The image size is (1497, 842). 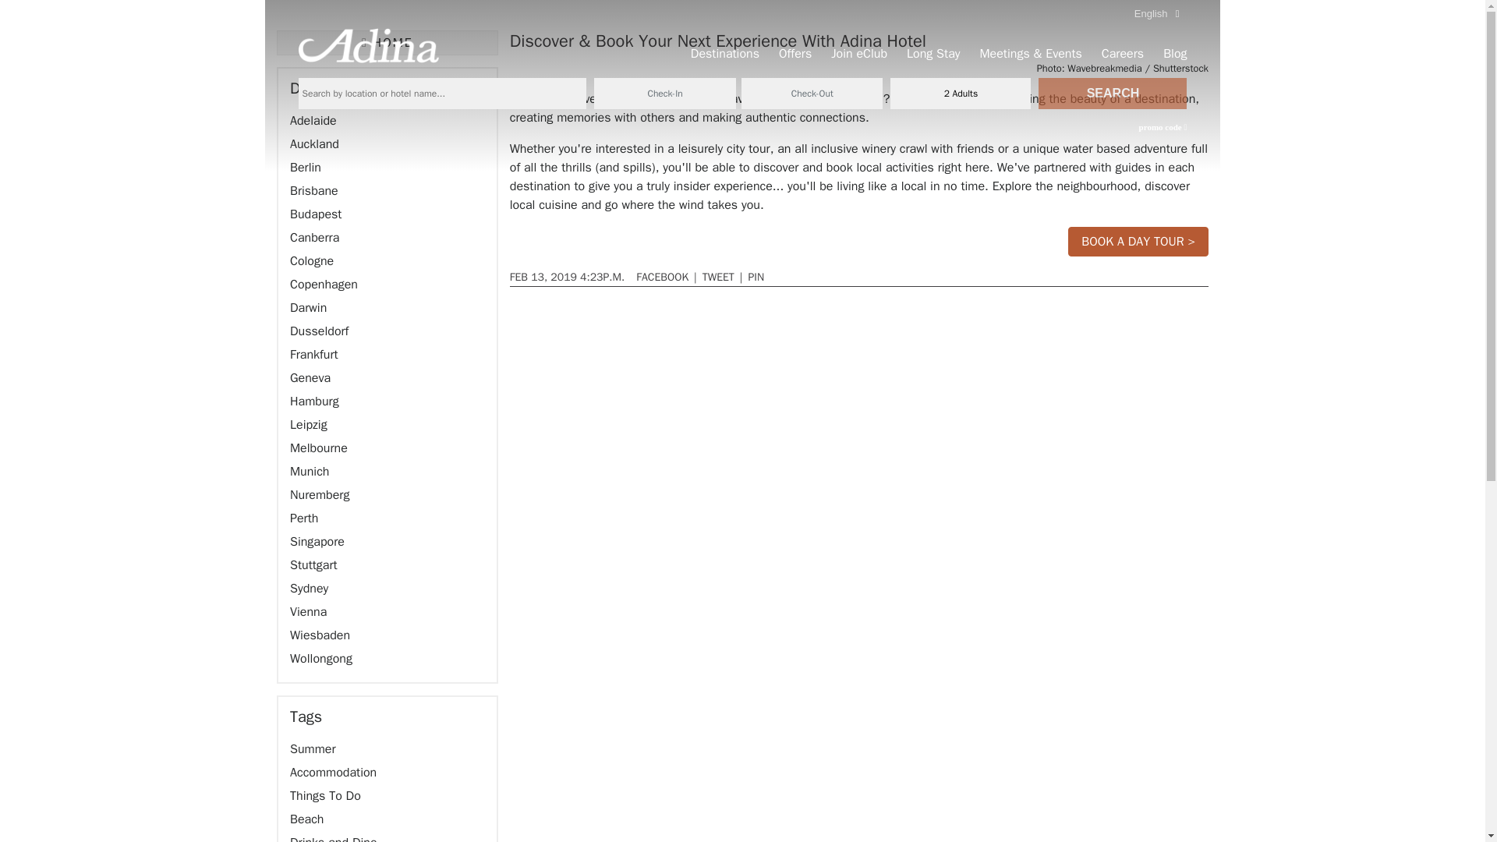 What do you see at coordinates (724, 53) in the screenshot?
I see `Destinations` at bounding box center [724, 53].